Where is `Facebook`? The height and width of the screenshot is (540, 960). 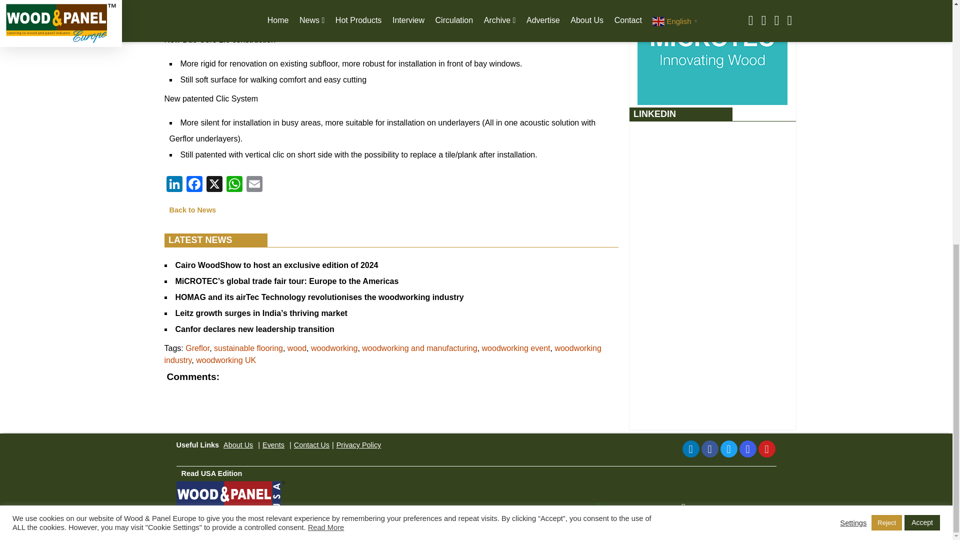
Facebook is located at coordinates (194, 185).